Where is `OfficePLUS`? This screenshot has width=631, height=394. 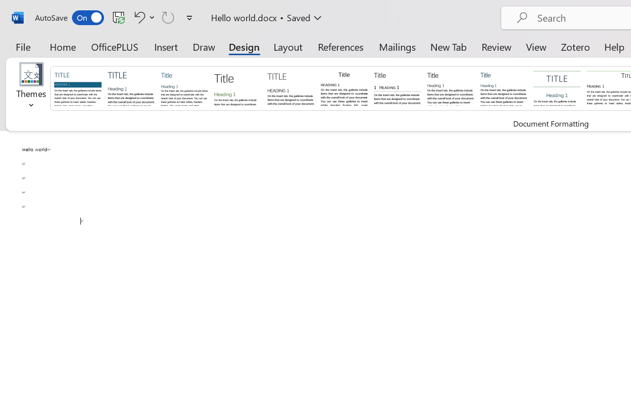
OfficePLUS is located at coordinates (115, 46).